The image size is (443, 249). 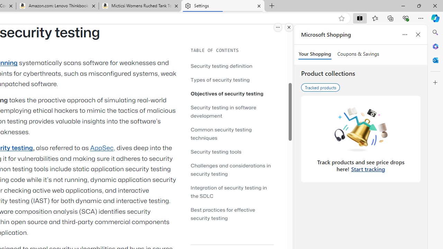 I want to click on Security testing in software development, so click(x=232, y=111).